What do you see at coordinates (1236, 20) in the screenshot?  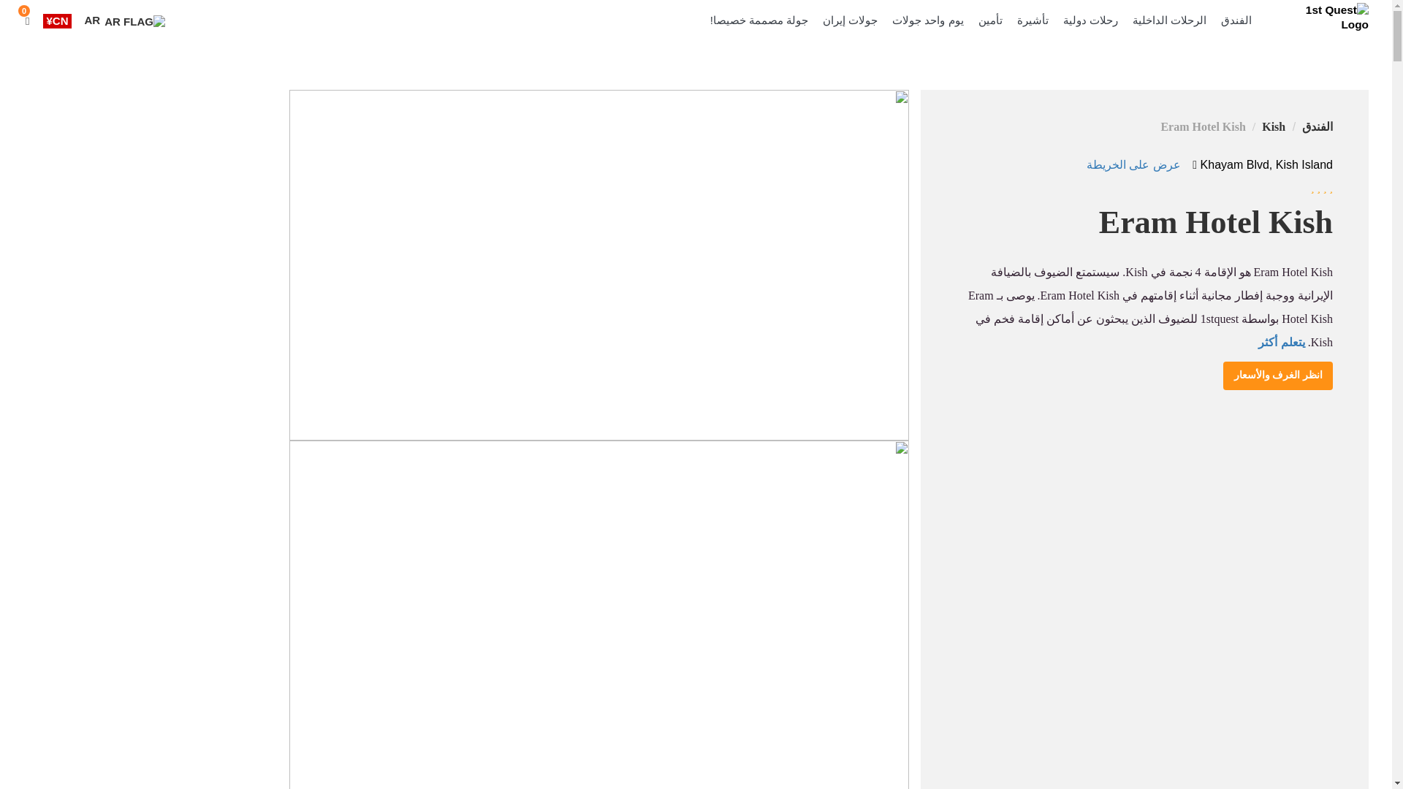 I see `Iran hotels` at bounding box center [1236, 20].